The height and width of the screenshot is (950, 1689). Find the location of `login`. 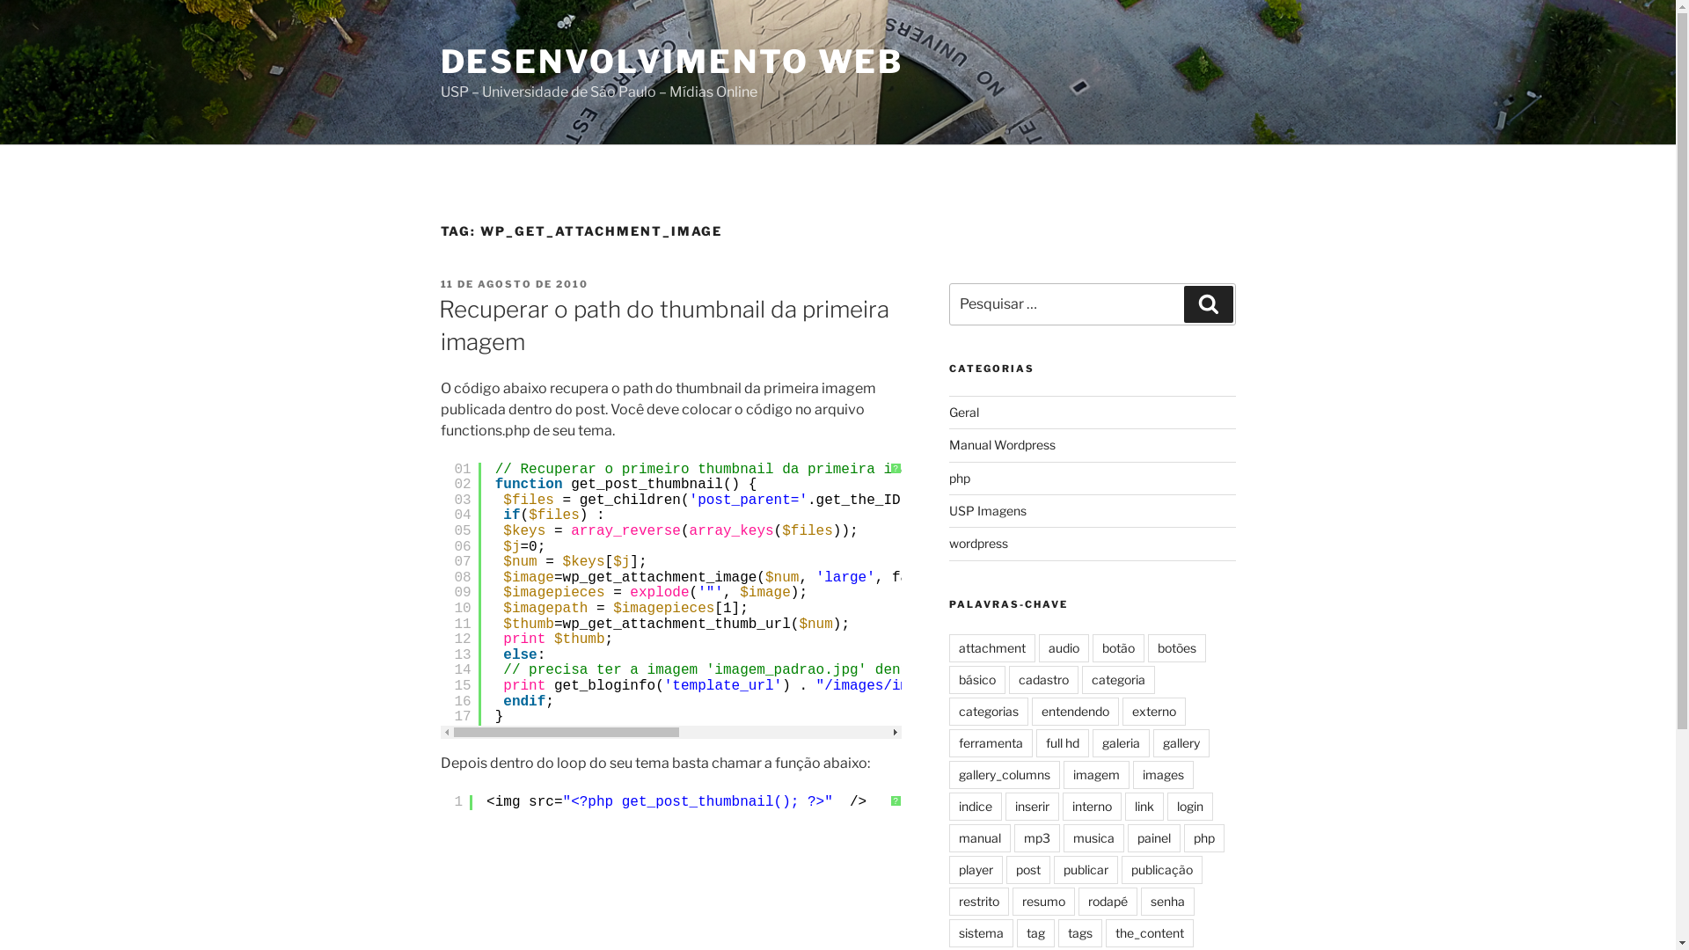

login is located at coordinates (1190, 807).